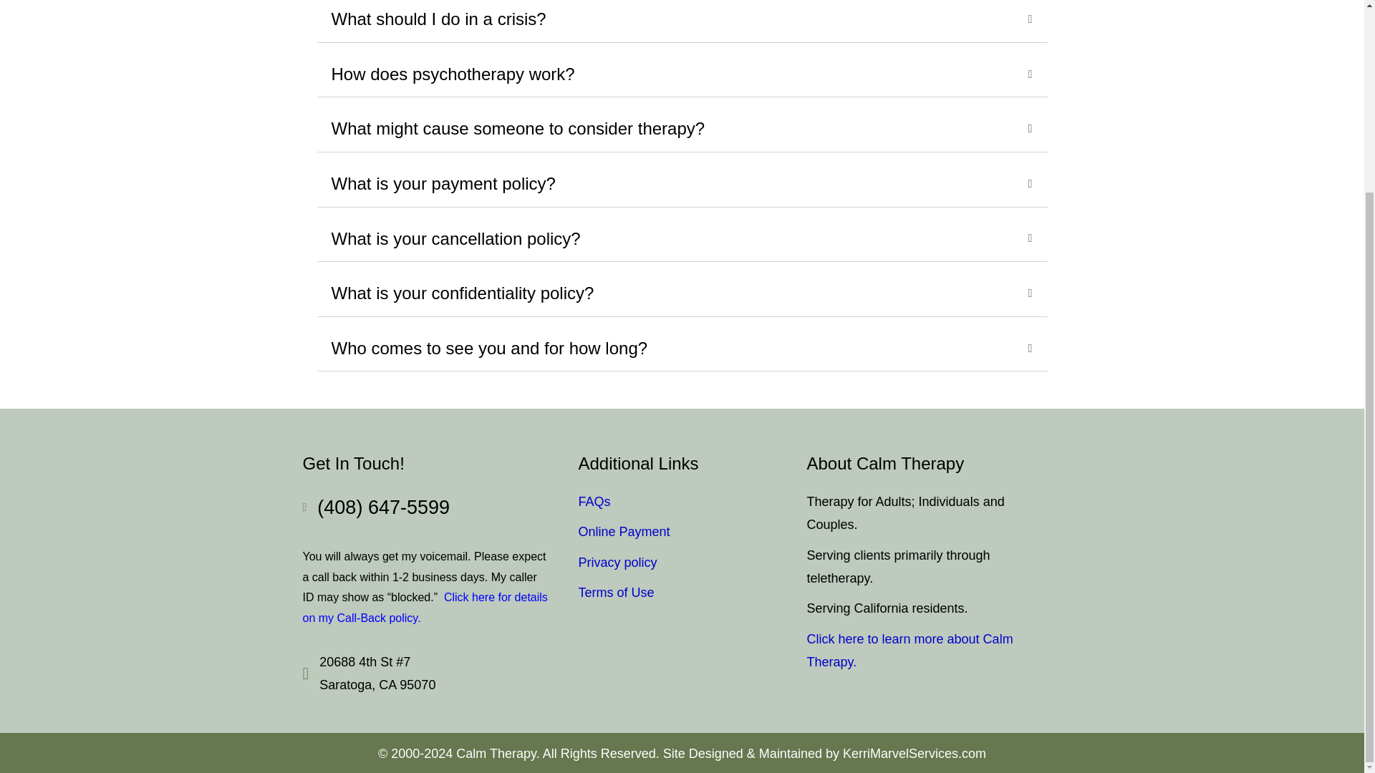 This screenshot has width=1375, height=773. Describe the element at coordinates (594, 501) in the screenshot. I see `FAQs` at that location.